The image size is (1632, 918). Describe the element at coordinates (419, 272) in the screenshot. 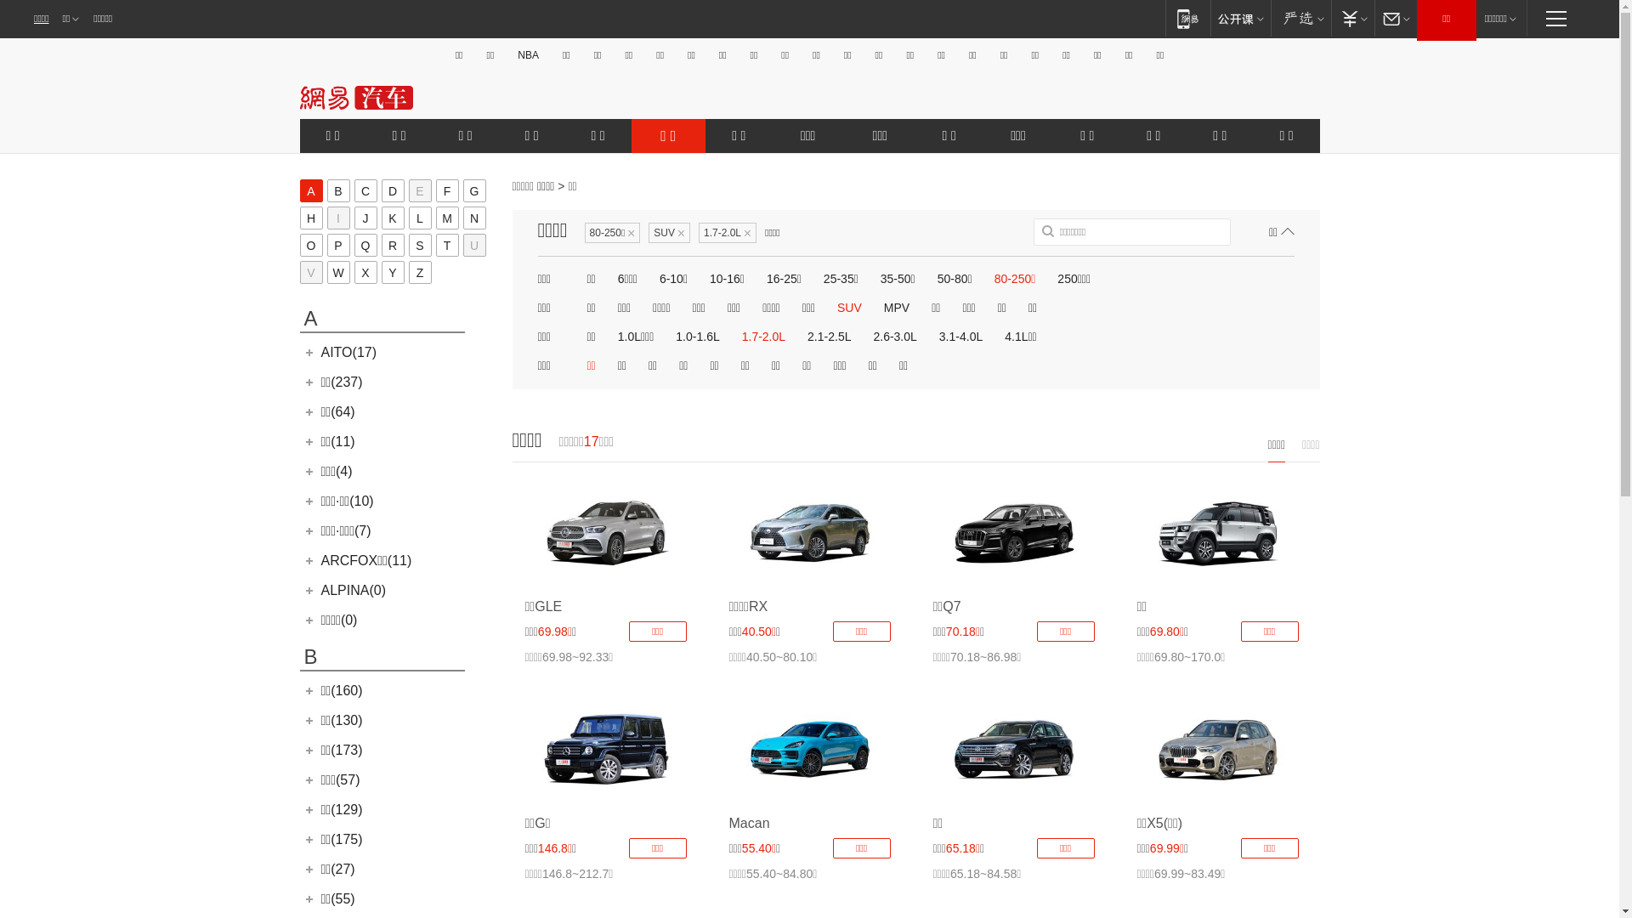

I see `Z` at that location.